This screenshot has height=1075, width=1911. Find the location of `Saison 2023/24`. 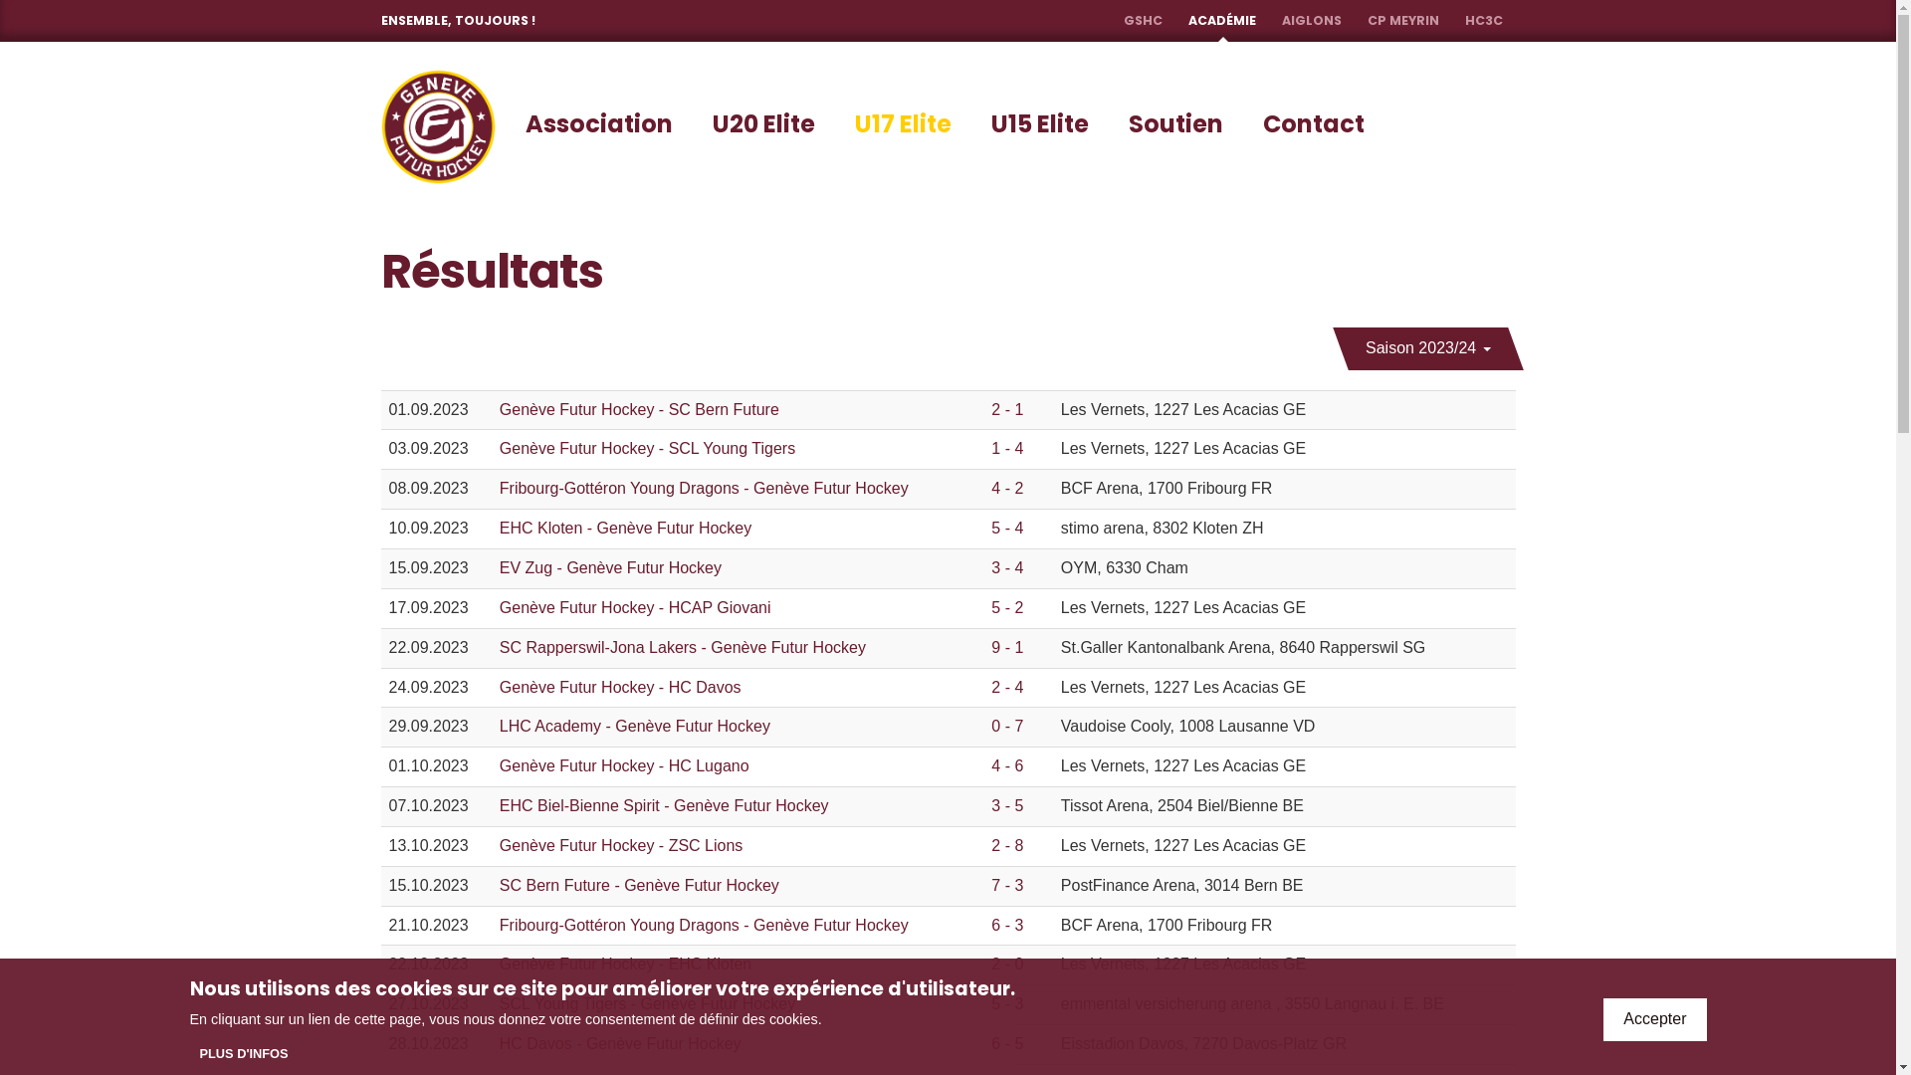

Saison 2023/24 is located at coordinates (1420, 348).